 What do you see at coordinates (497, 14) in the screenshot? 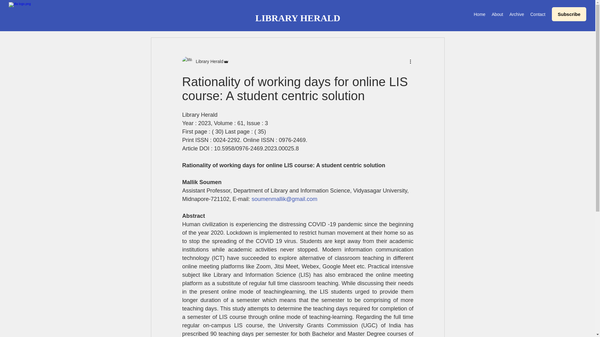
I see `About` at bounding box center [497, 14].